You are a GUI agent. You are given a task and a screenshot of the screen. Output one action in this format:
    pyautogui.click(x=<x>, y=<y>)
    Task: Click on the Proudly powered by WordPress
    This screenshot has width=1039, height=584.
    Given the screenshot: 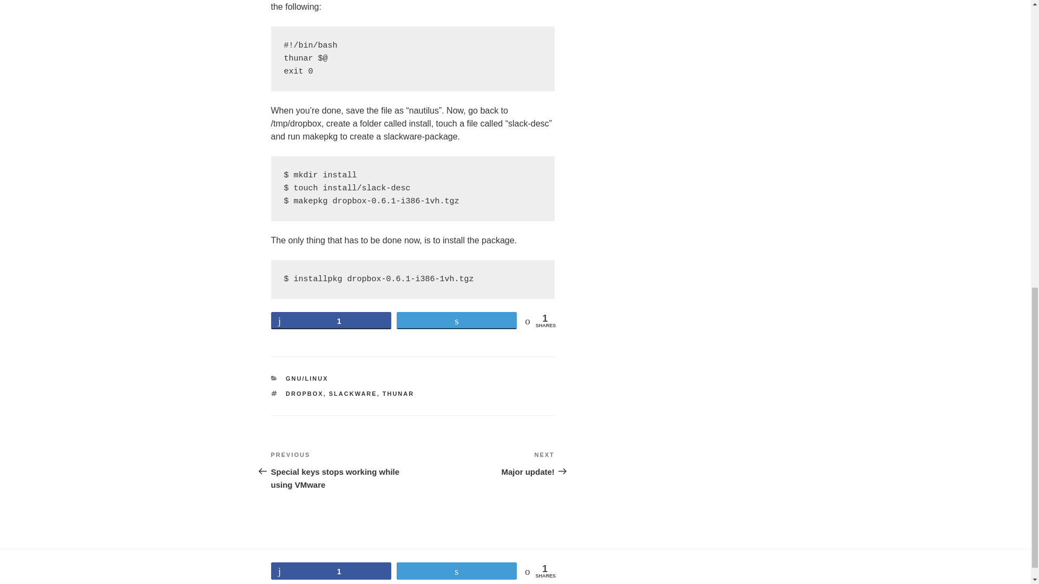 What is the action you would take?
    pyautogui.click(x=320, y=575)
    